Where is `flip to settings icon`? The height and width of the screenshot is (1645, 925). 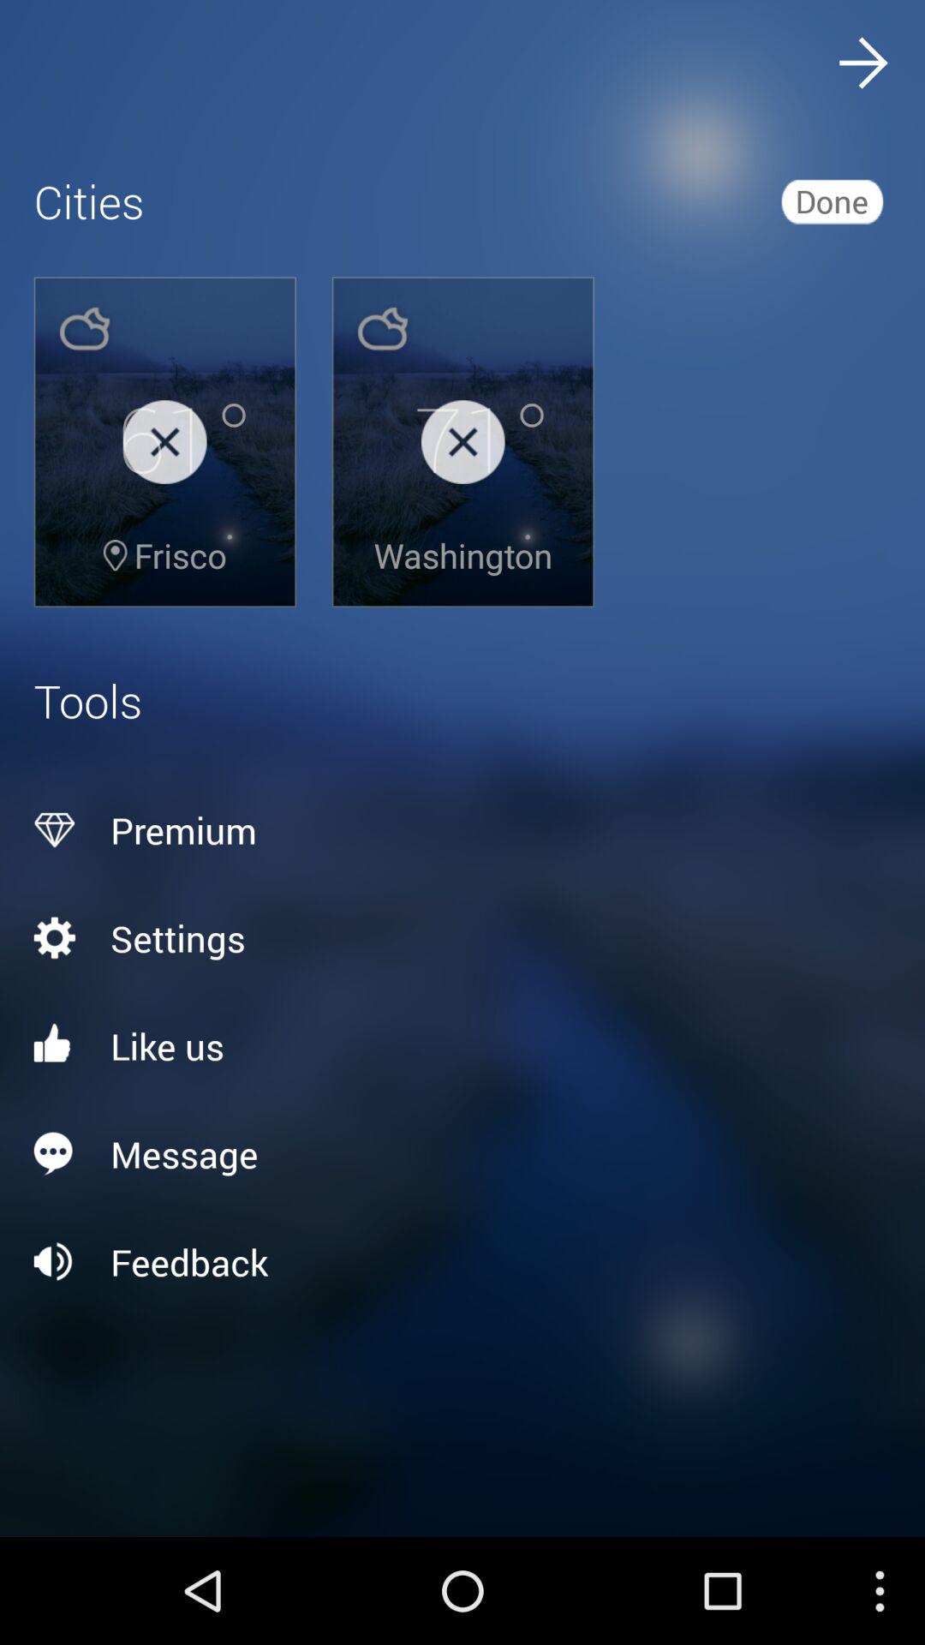
flip to settings icon is located at coordinates (462, 937).